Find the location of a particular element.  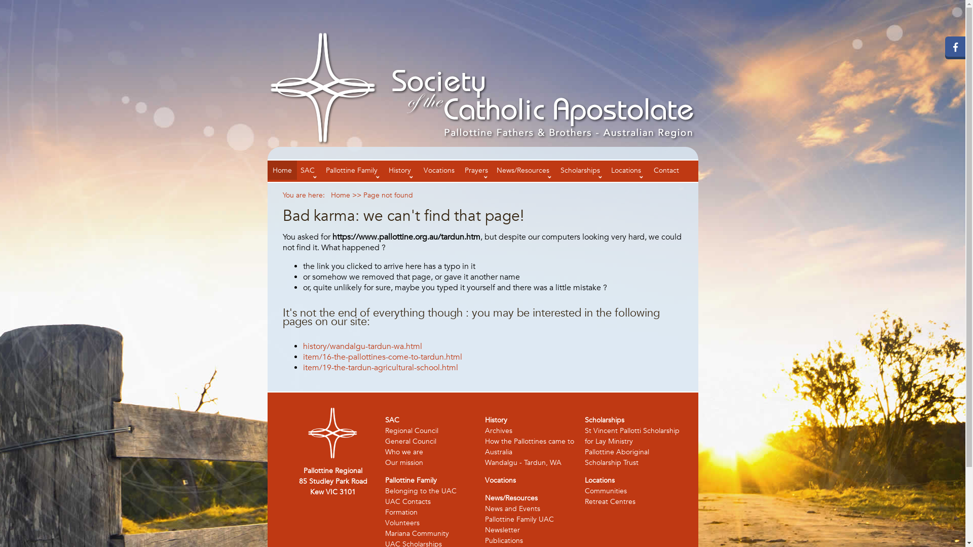

General Council is located at coordinates (410, 441).